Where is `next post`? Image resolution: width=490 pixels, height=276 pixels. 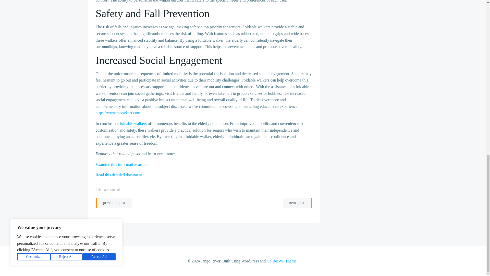
next post is located at coordinates (298, 203).